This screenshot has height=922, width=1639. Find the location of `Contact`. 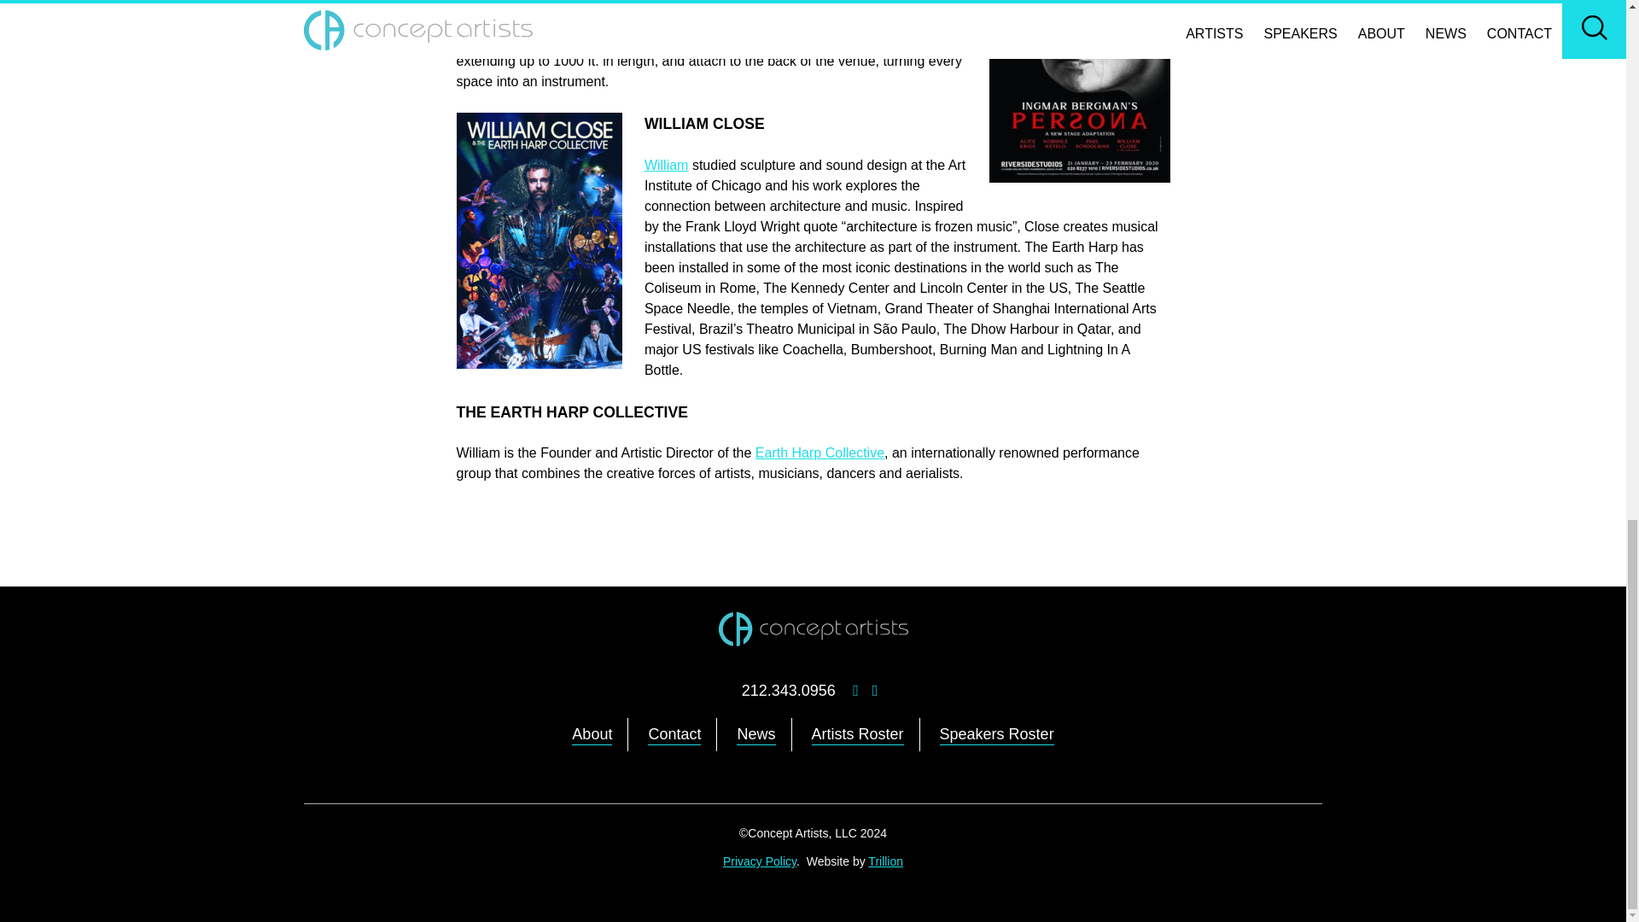

Contact is located at coordinates (674, 734).